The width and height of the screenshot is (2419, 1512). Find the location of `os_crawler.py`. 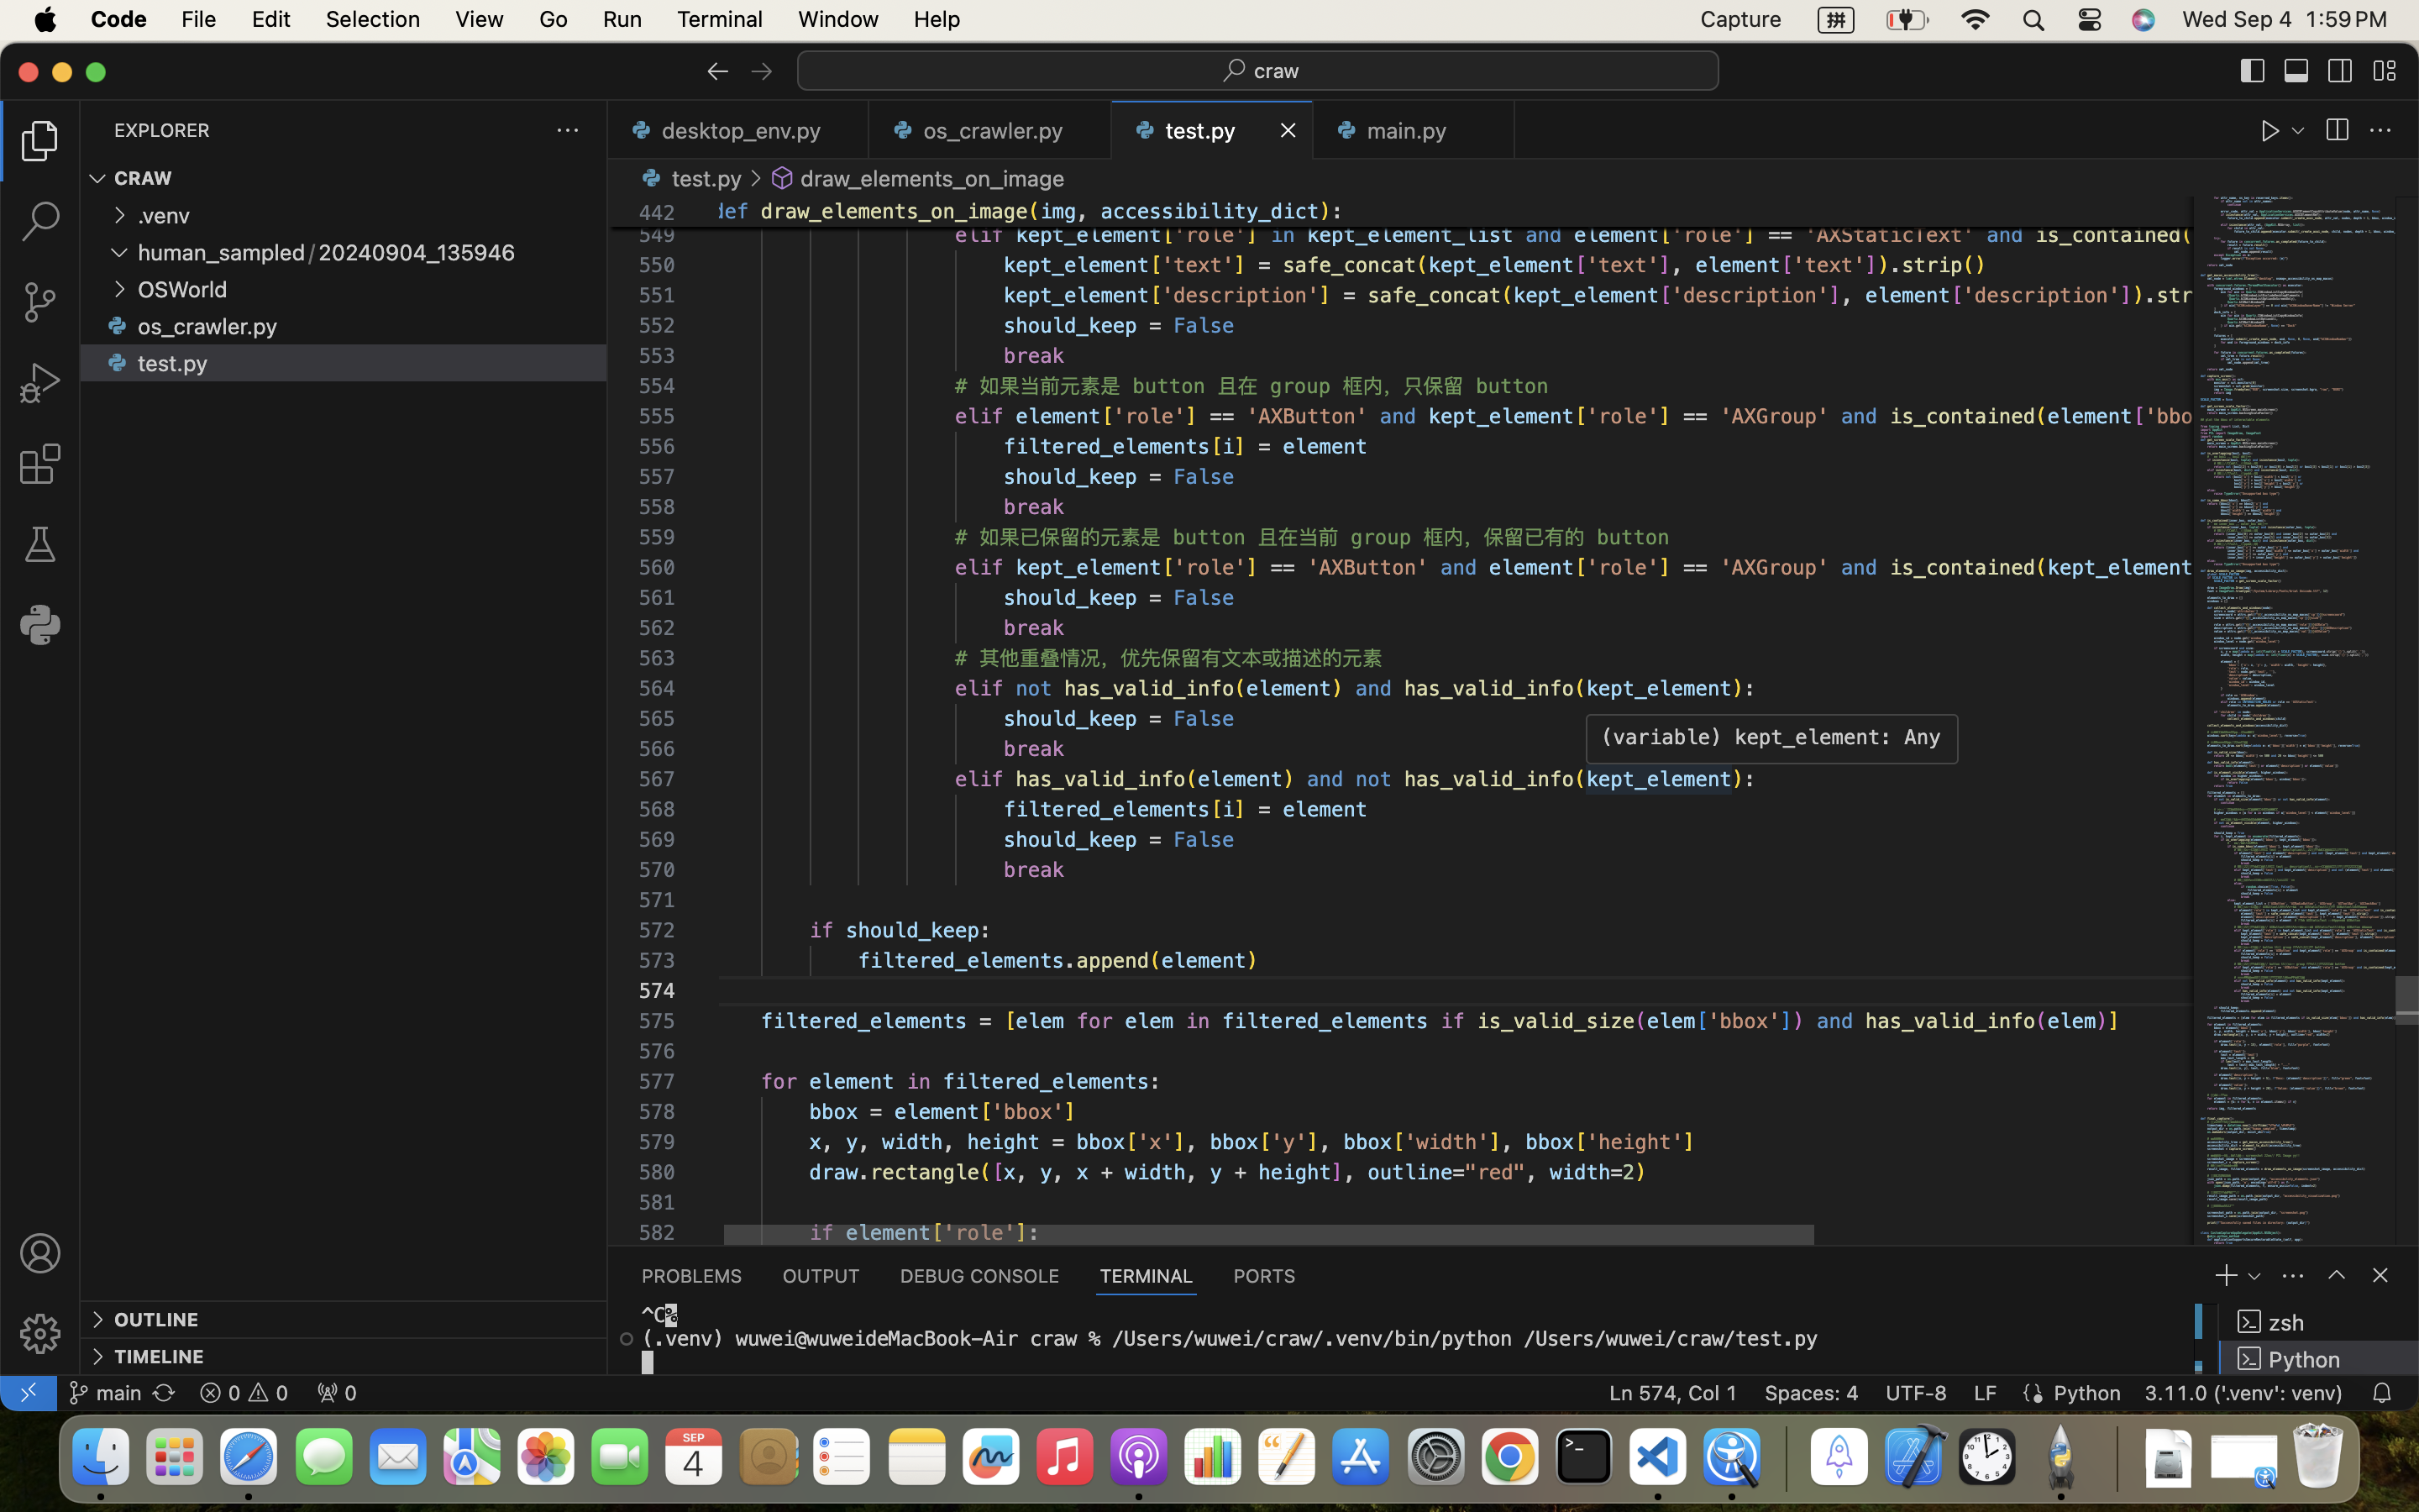

os_crawler.py is located at coordinates (208, 327).